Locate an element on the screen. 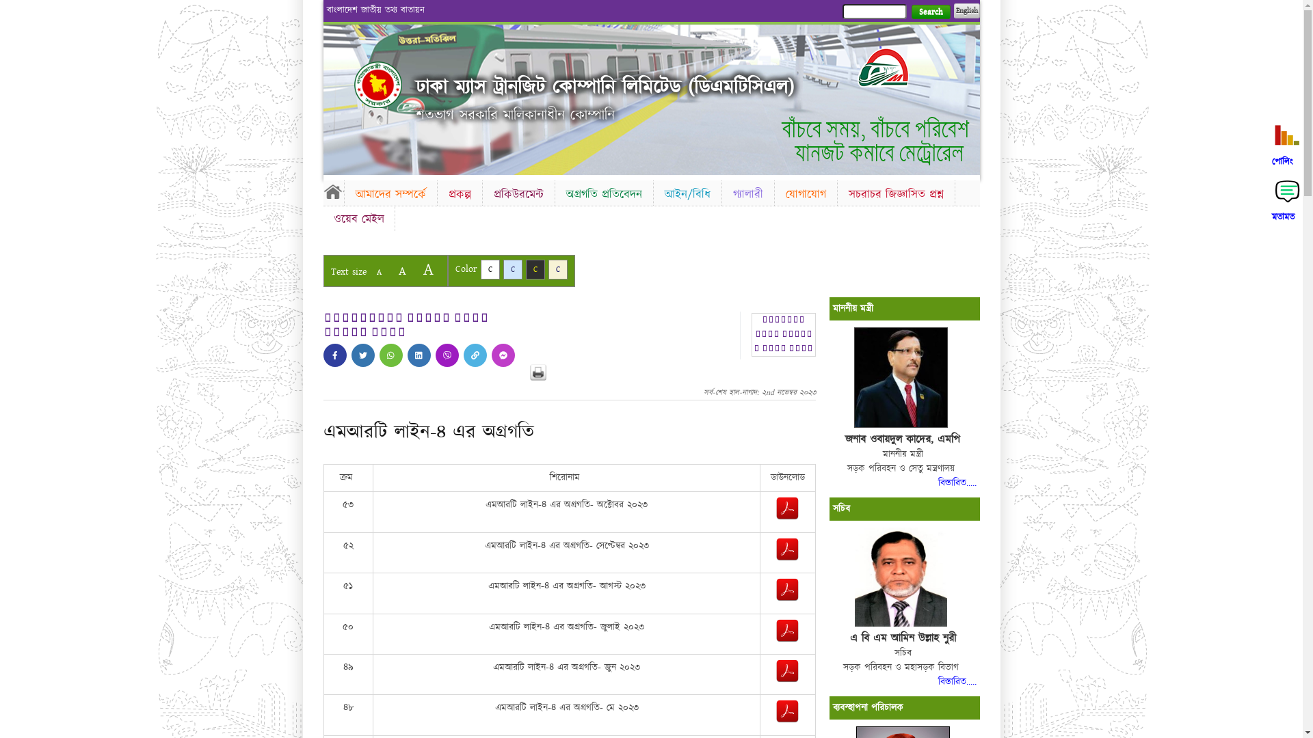 This screenshot has height=738, width=1313. A is located at coordinates (379, 272).